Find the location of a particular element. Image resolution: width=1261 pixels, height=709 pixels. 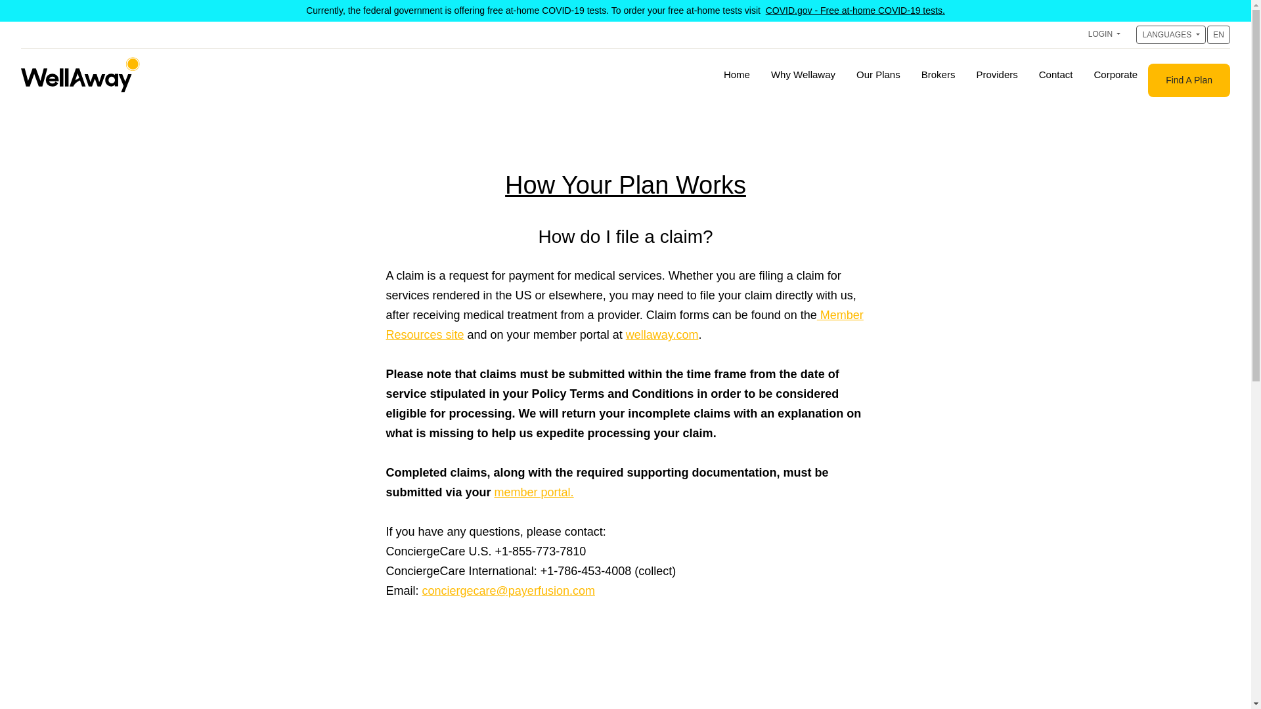

wellaway.com is located at coordinates (662, 335).